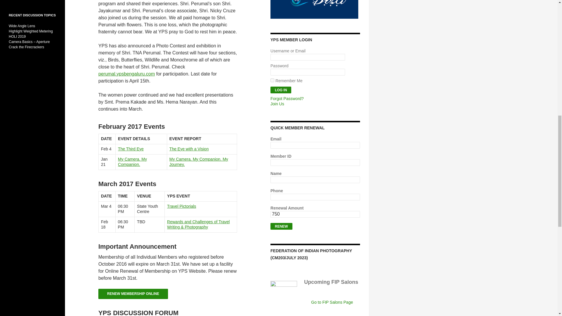 The width and height of the screenshot is (562, 316). Describe the element at coordinates (133, 294) in the screenshot. I see `RENEW MEMBERSHIP ONLINE` at that location.